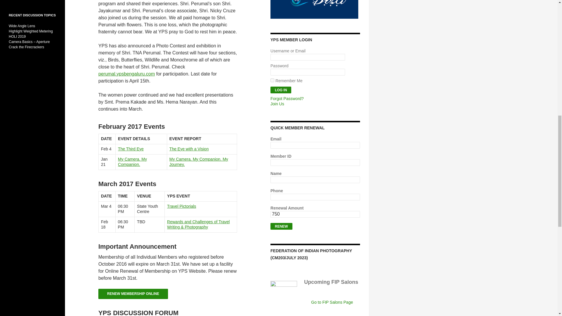 The width and height of the screenshot is (562, 316). Describe the element at coordinates (133, 294) in the screenshot. I see `RENEW MEMBERSHIP ONLINE` at that location.